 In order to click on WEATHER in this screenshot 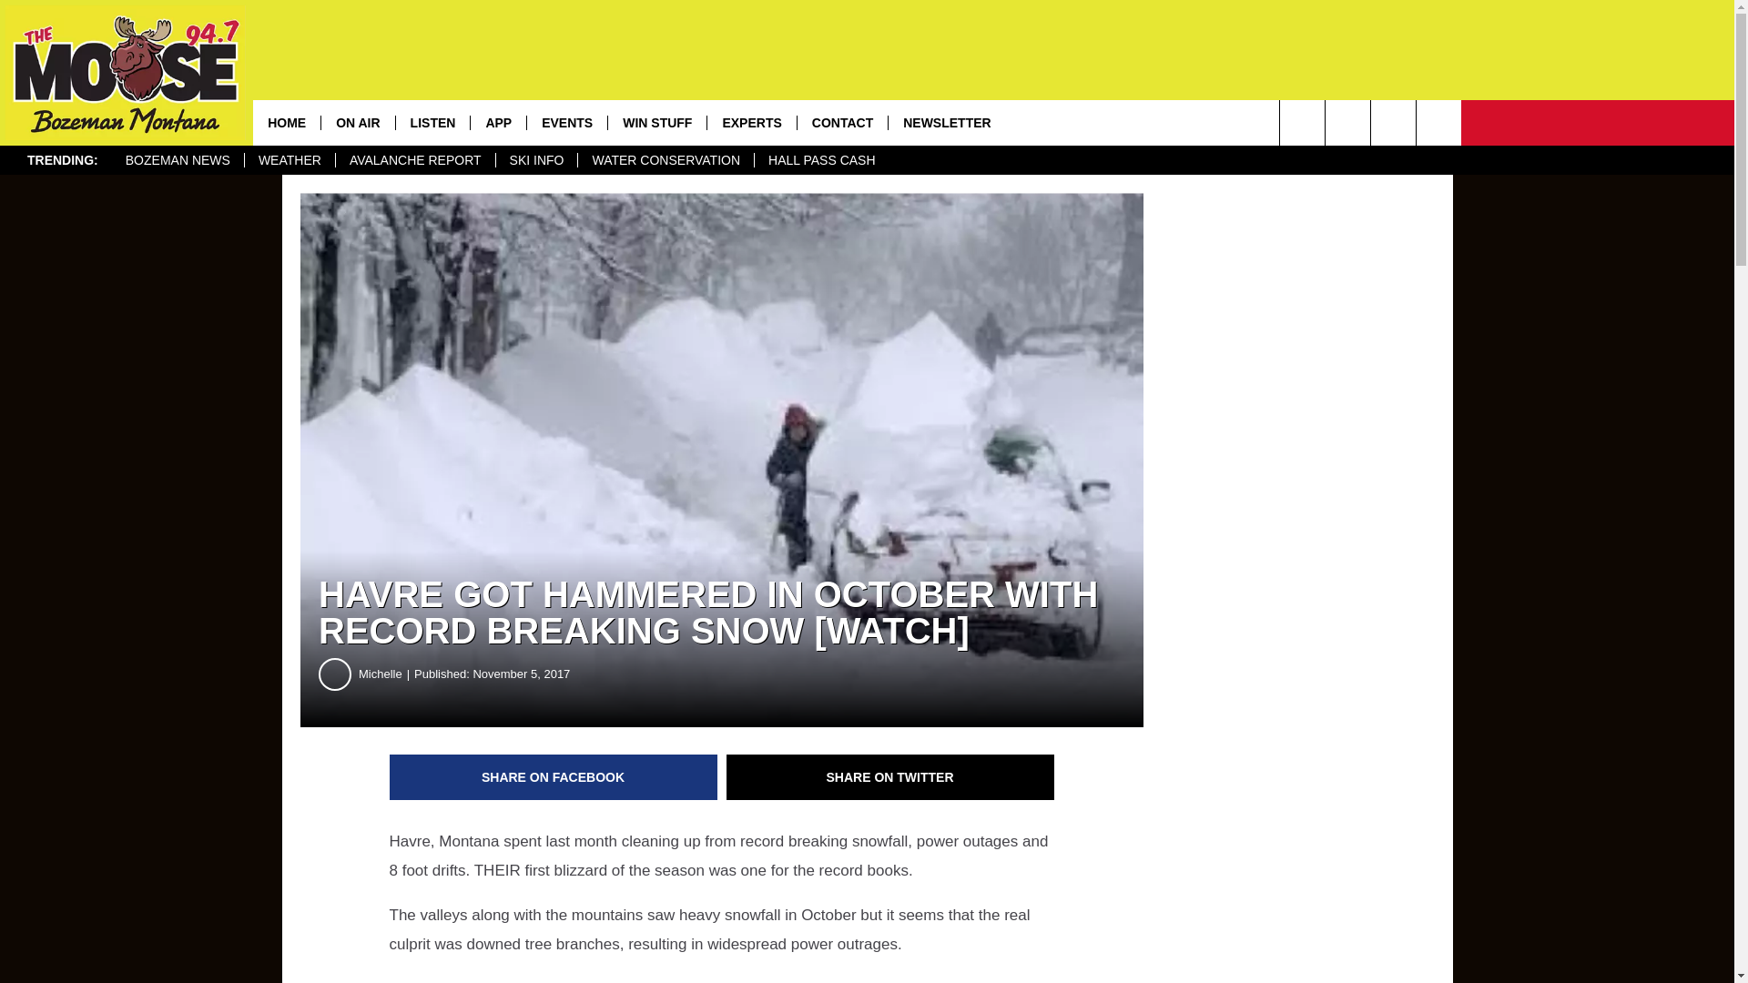, I will do `click(290, 160)`.